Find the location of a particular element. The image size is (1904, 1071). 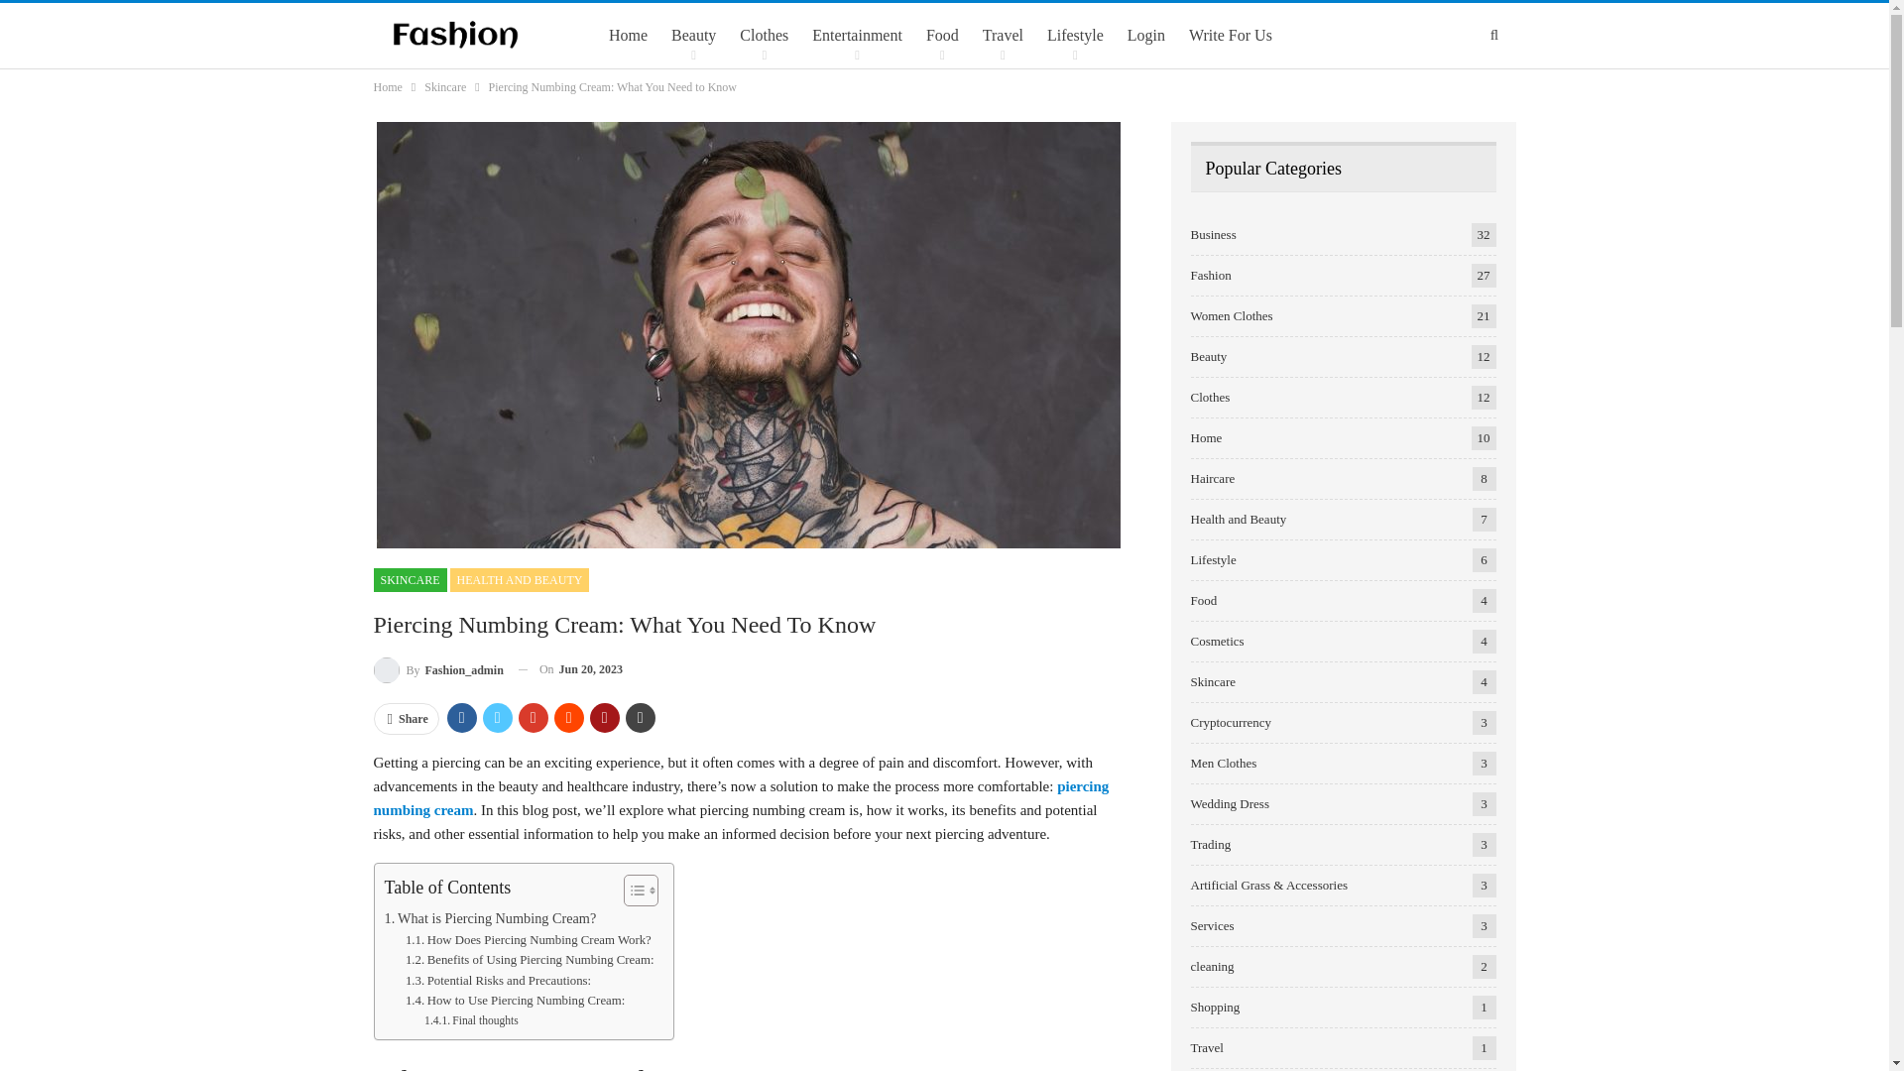

Cloths is located at coordinates (764, 36).